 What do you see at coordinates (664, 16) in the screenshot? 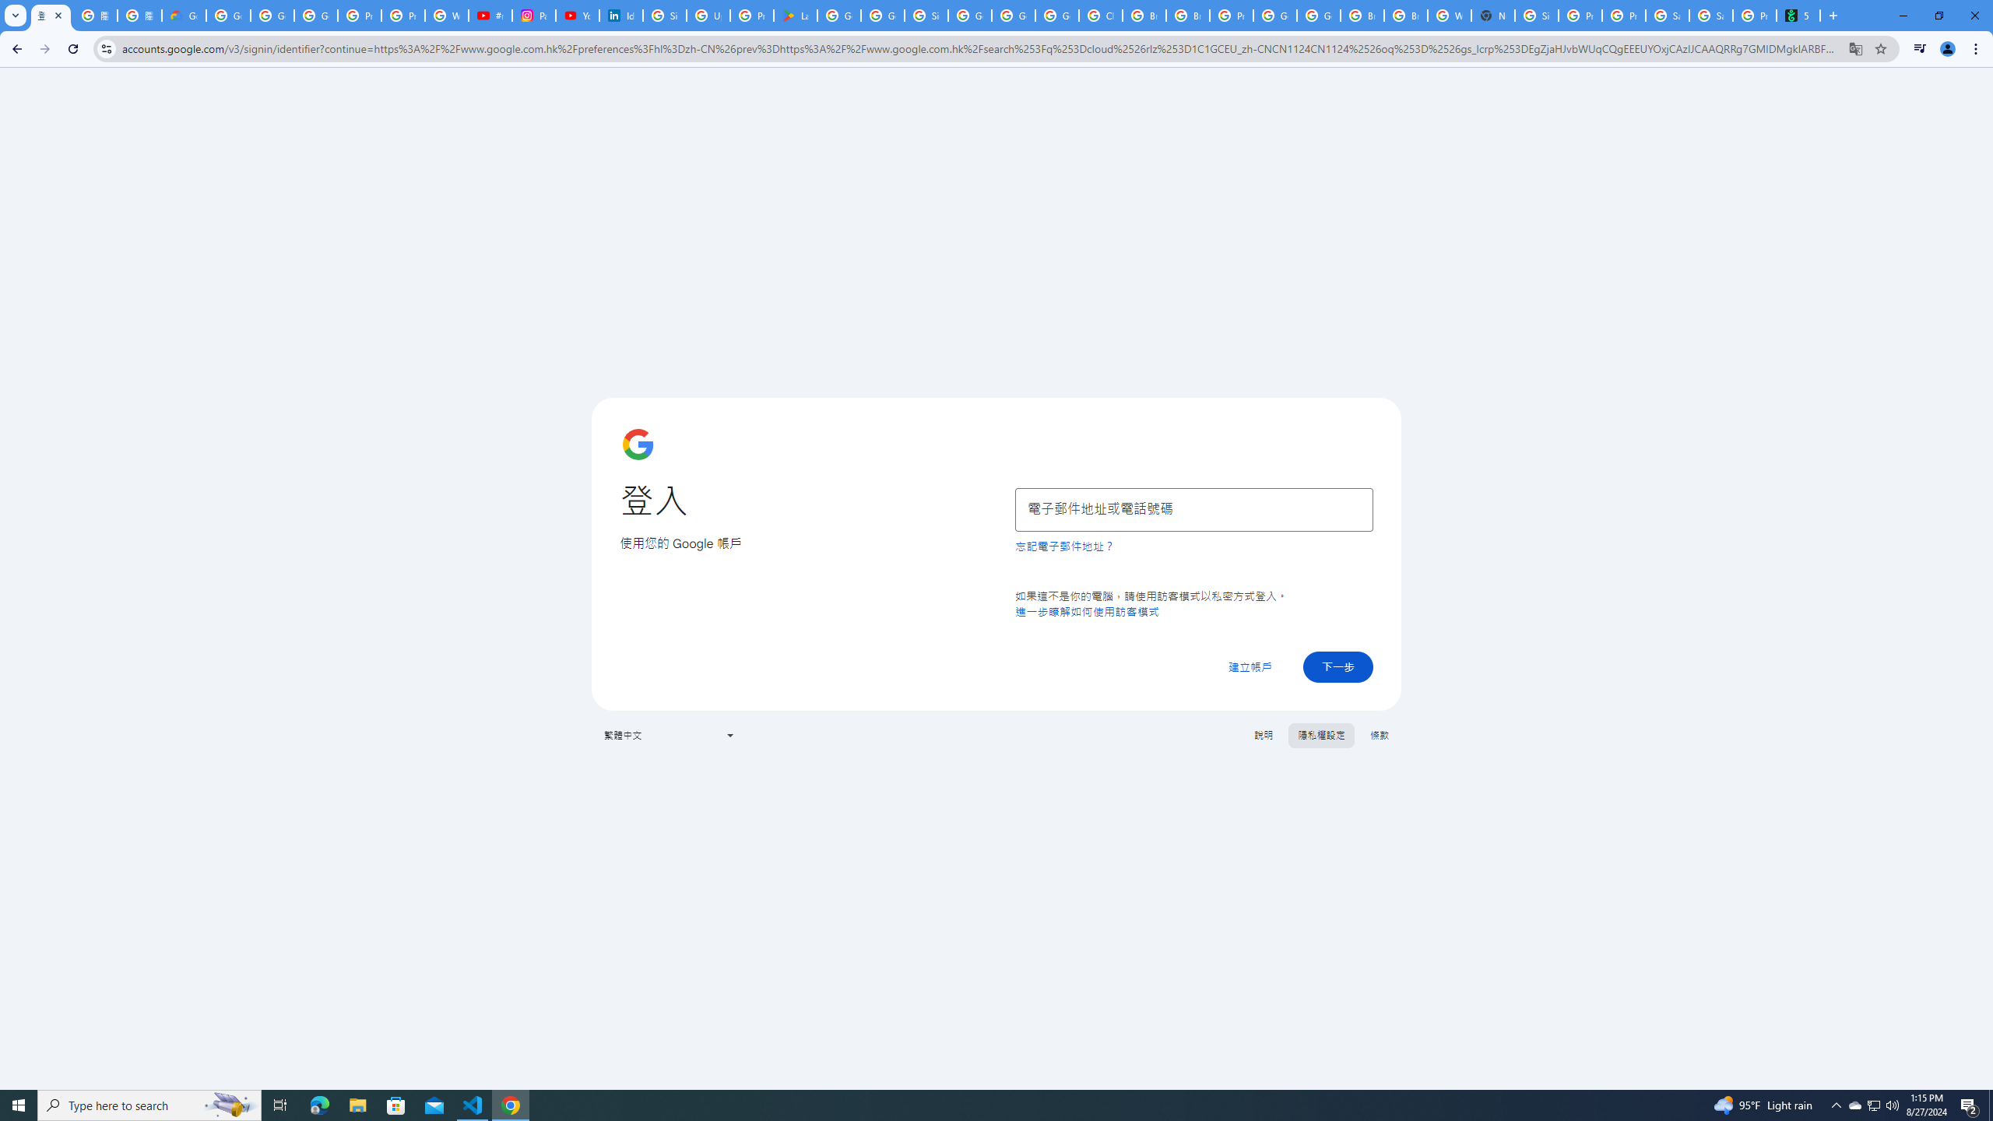
I see `Sign in - Google Accounts` at bounding box center [664, 16].